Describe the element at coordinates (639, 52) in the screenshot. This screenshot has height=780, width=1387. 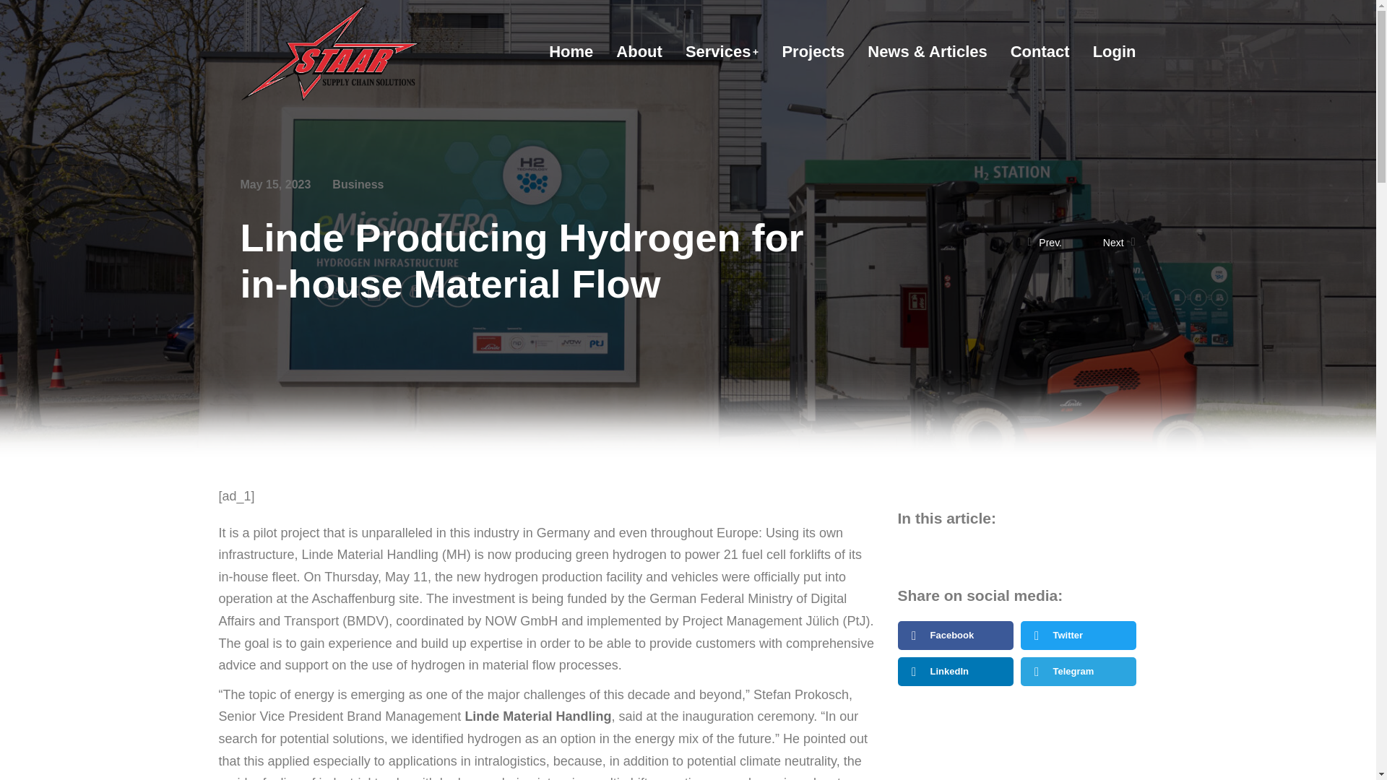
I see `About` at that location.